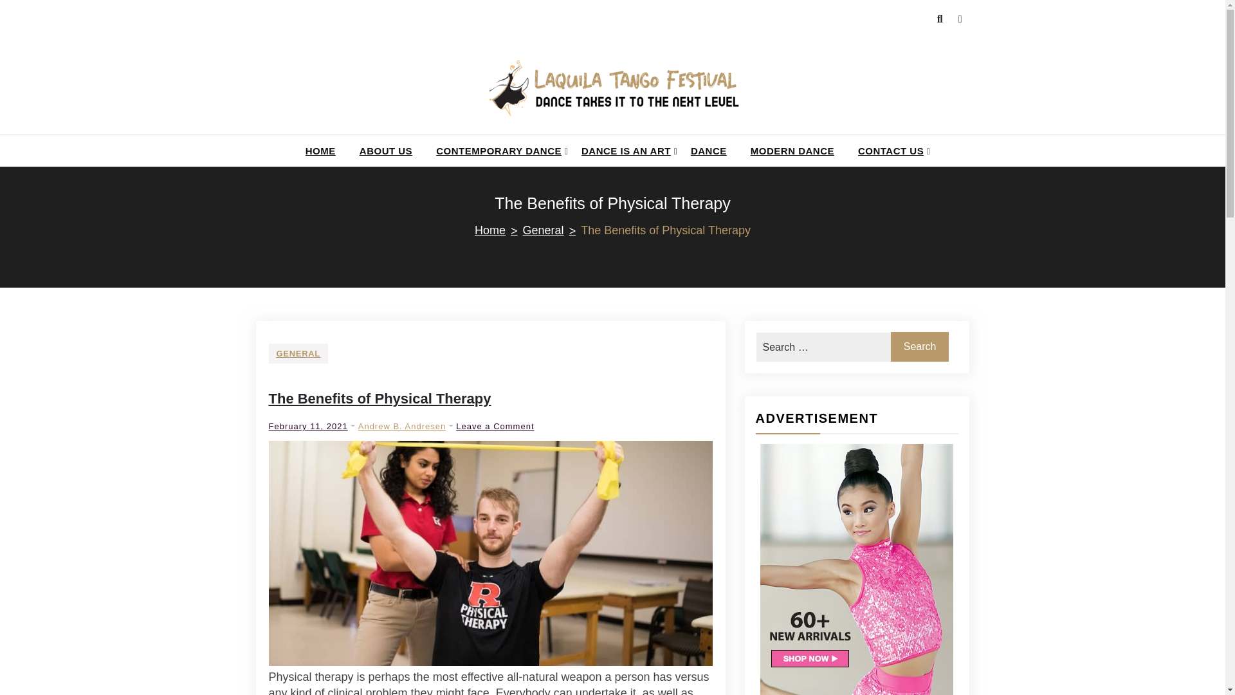 This screenshot has height=695, width=1235. What do you see at coordinates (497, 151) in the screenshot?
I see `CONTEMPORARY DANCE` at bounding box center [497, 151].